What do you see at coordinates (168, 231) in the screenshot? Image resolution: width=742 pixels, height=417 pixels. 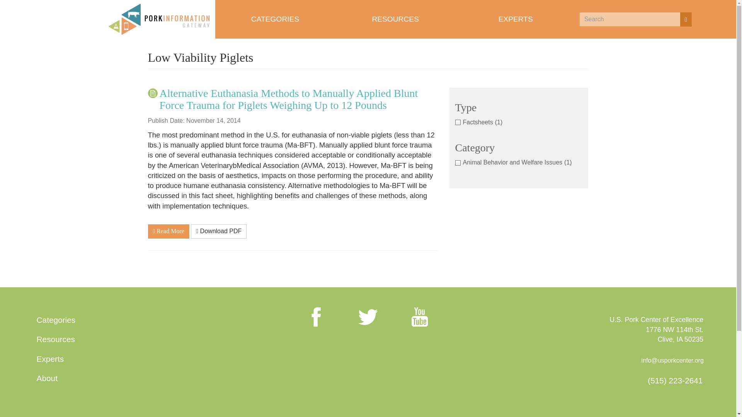 I see `Read More` at bounding box center [168, 231].